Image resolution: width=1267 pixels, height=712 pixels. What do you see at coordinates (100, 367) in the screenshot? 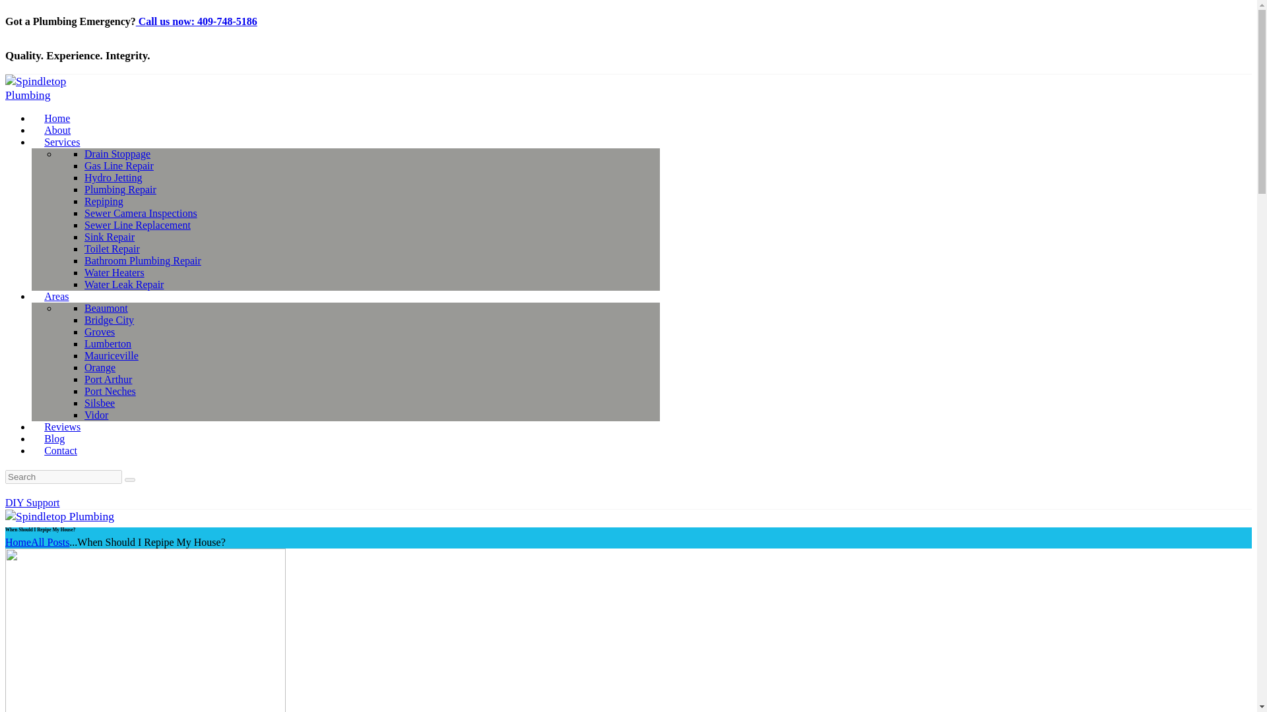
I see `Orange` at bounding box center [100, 367].